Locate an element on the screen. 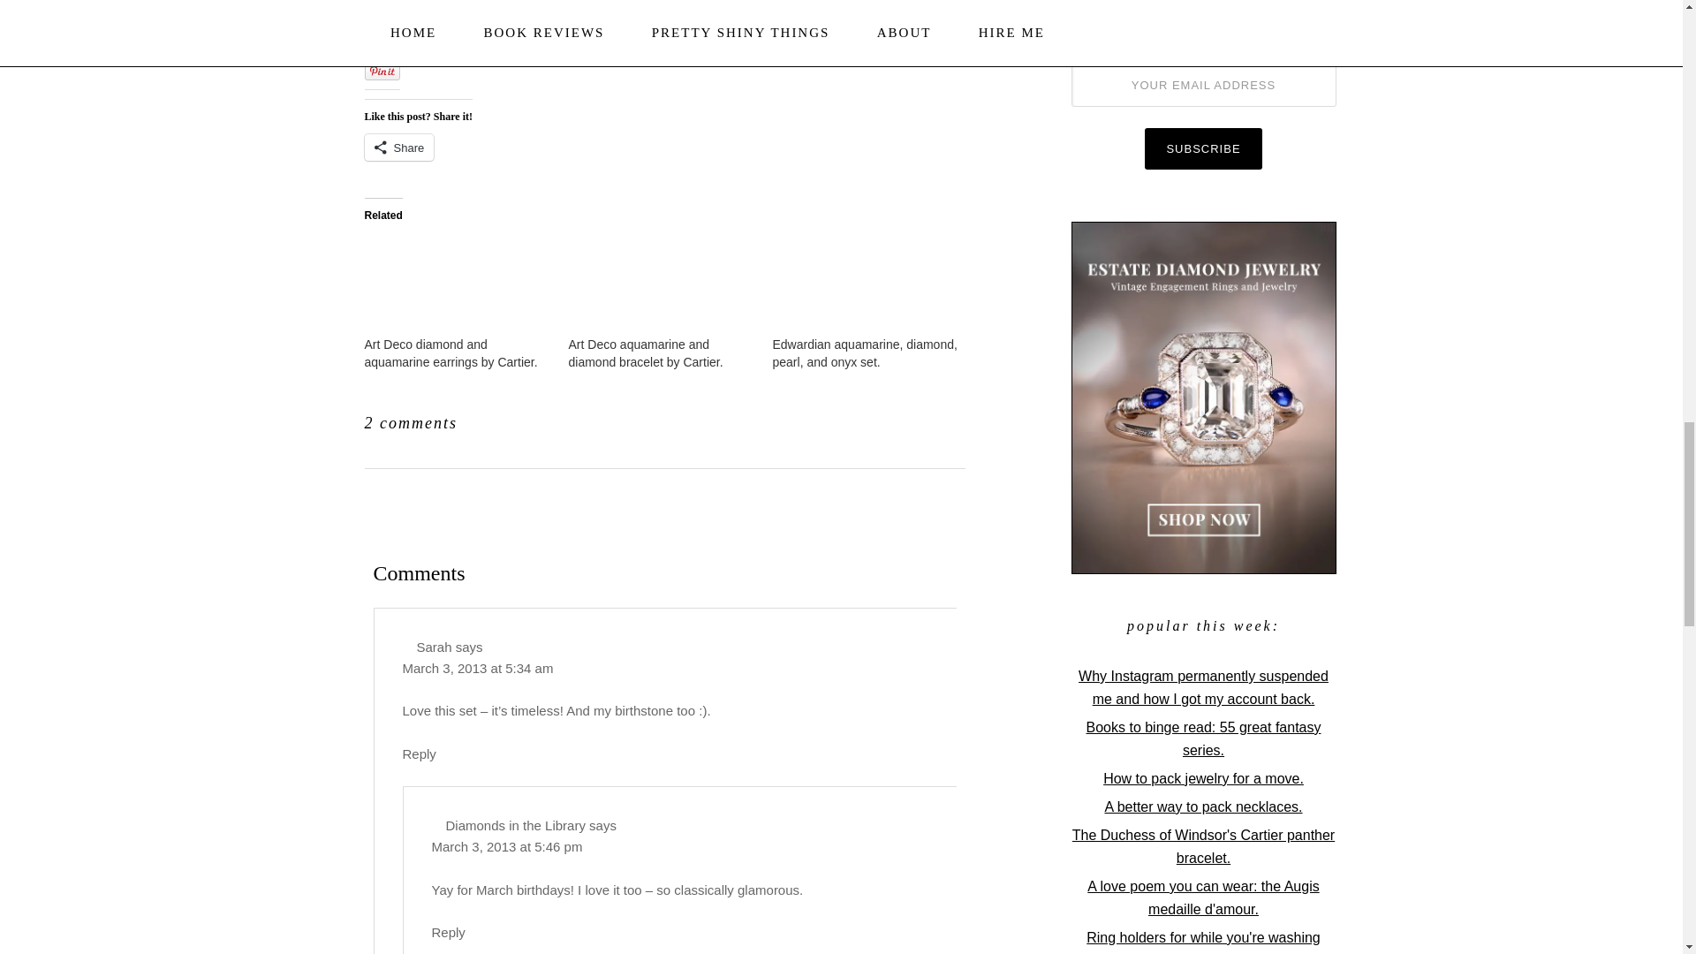  Art Deco diamond and aquamarine earrings by Cartier. is located at coordinates (450, 353).